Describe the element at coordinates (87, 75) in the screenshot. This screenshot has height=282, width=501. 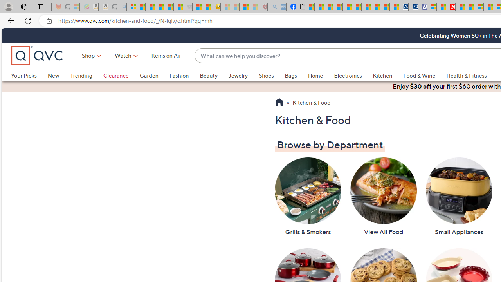
I see `Trending` at that location.